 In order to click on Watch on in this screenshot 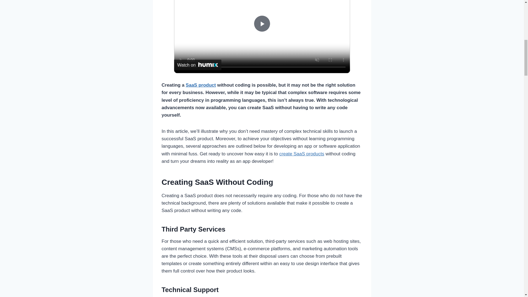, I will do `click(197, 65)`.